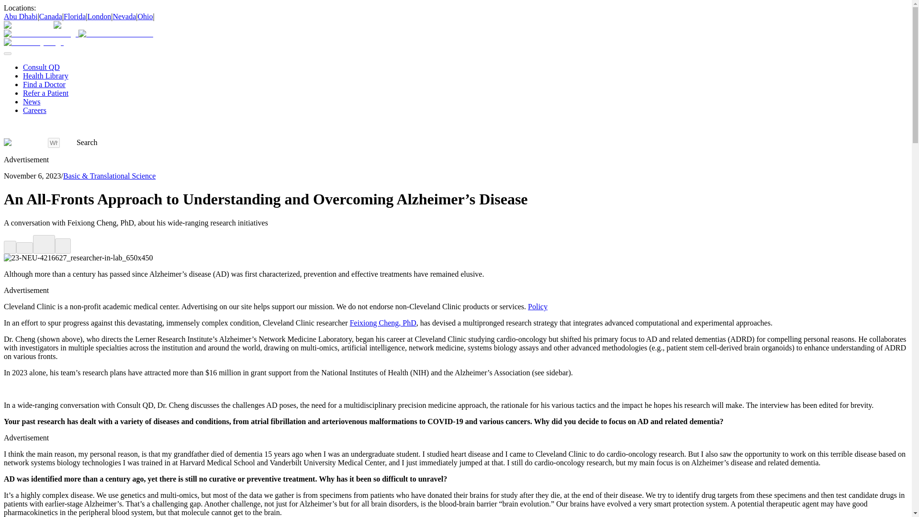 The width and height of the screenshot is (919, 517). I want to click on Health Library, so click(45, 76).